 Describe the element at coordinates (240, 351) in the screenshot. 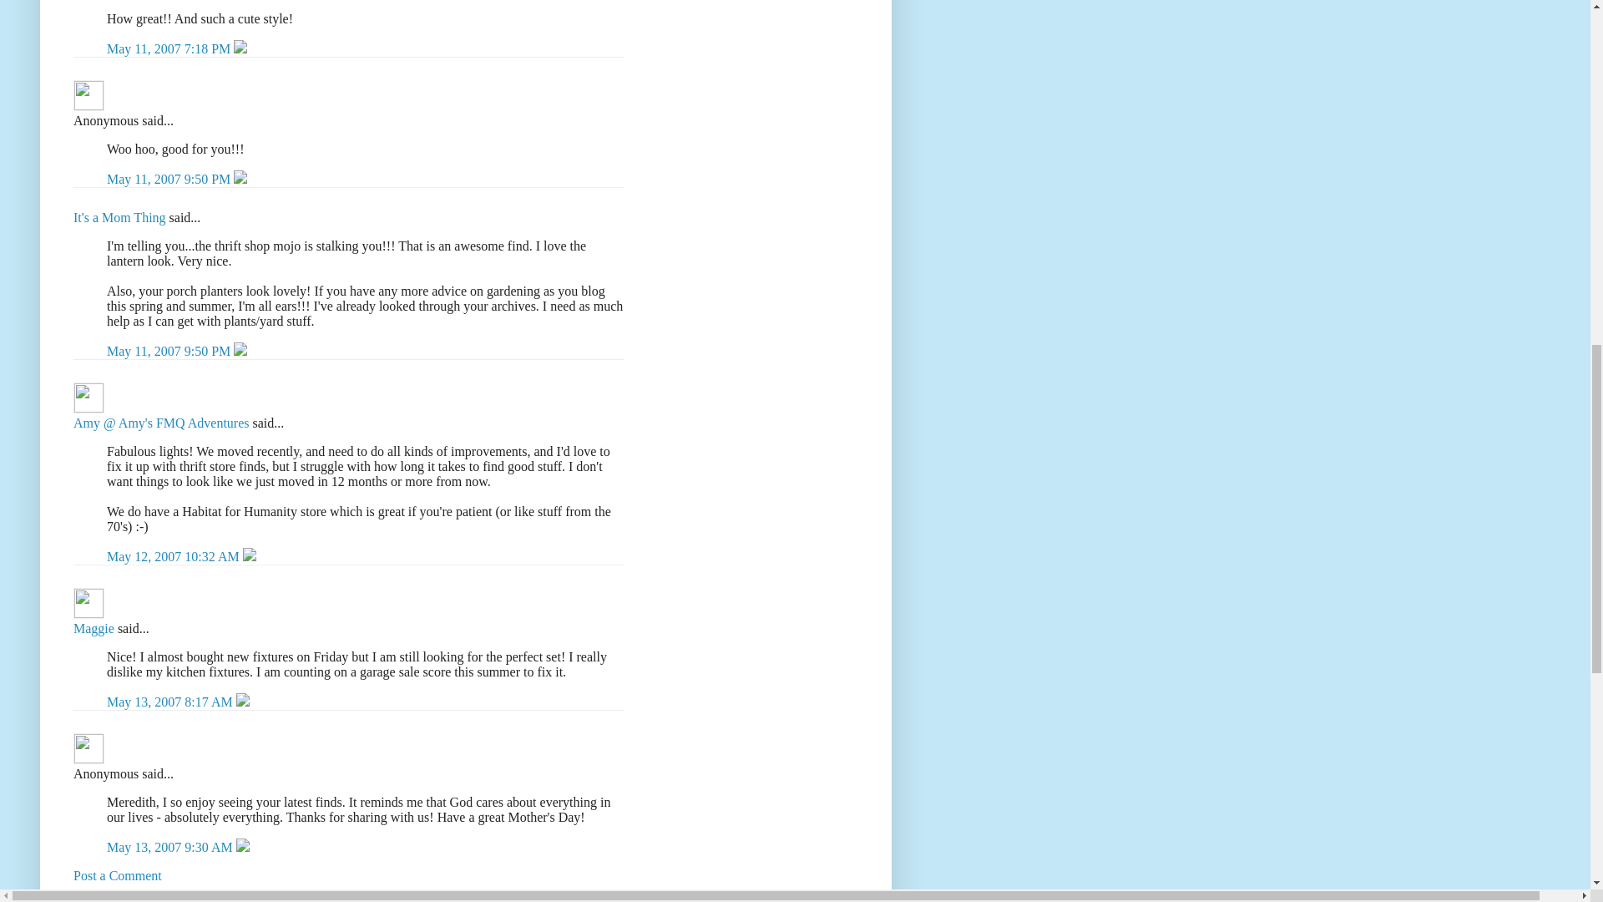

I see `Delete Comment` at that location.